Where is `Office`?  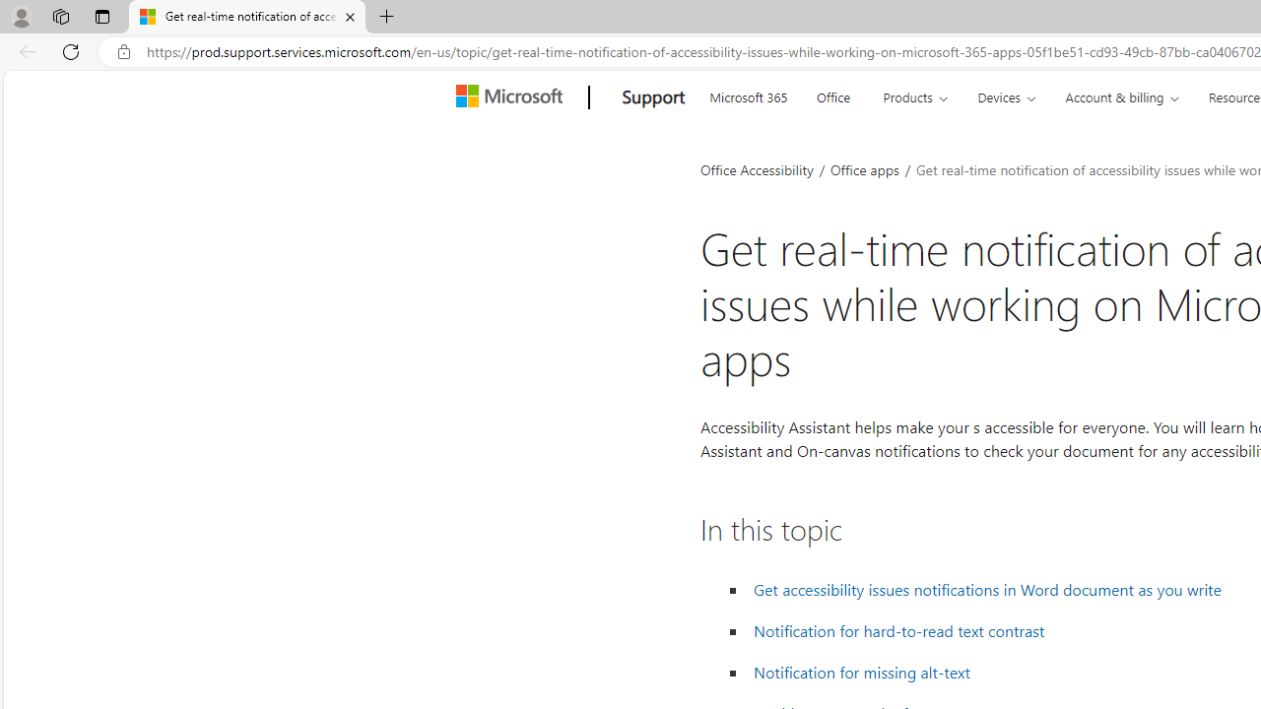 Office is located at coordinates (833, 95).